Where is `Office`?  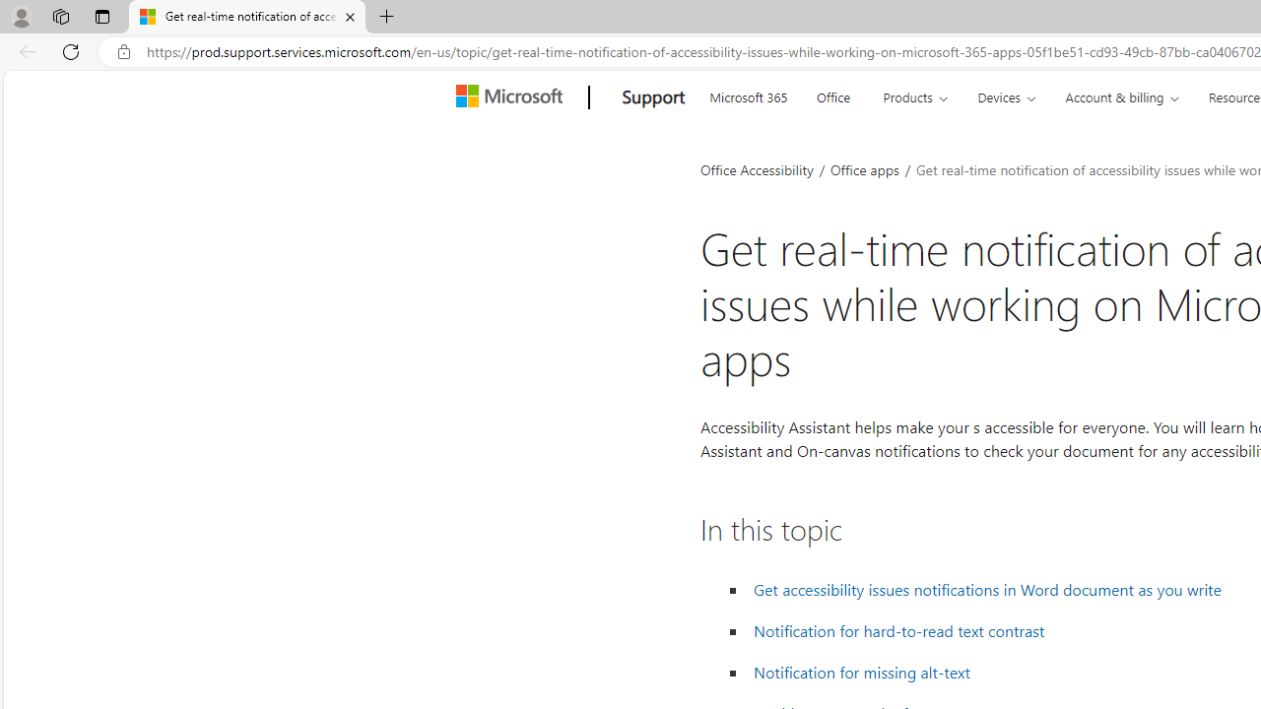 Office is located at coordinates (833, 95).